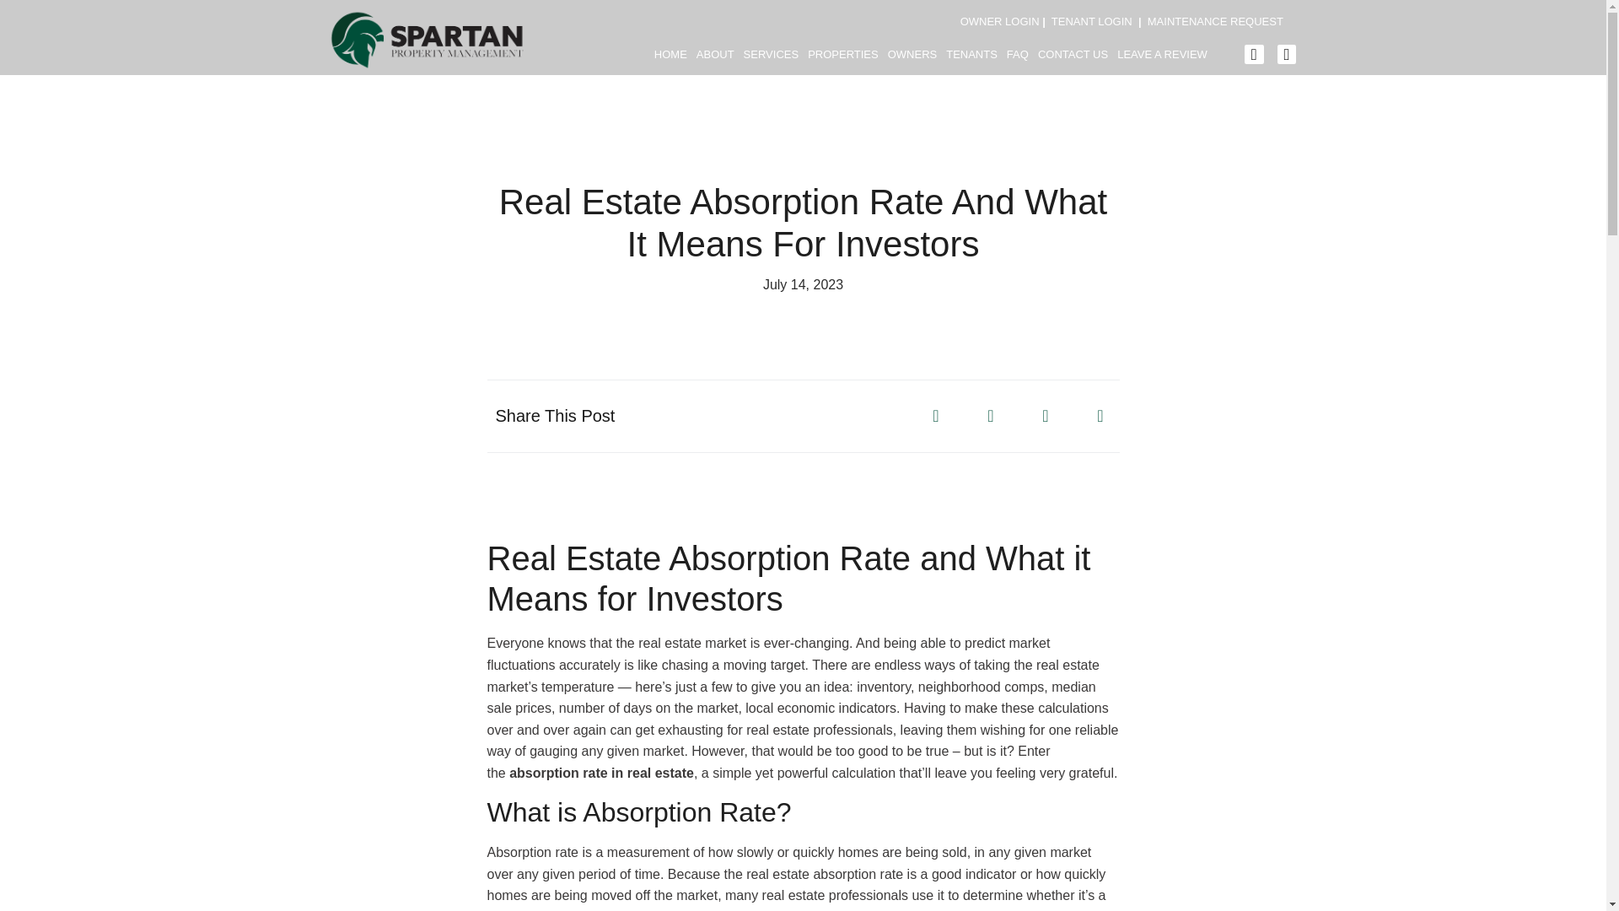 Image resolution: width=1619 pixels, height=911 pixels. What do you see at coordinates (999, 22) in the screenshot?
I see `OWNER LOGIN` at bounding box center [999, 22].